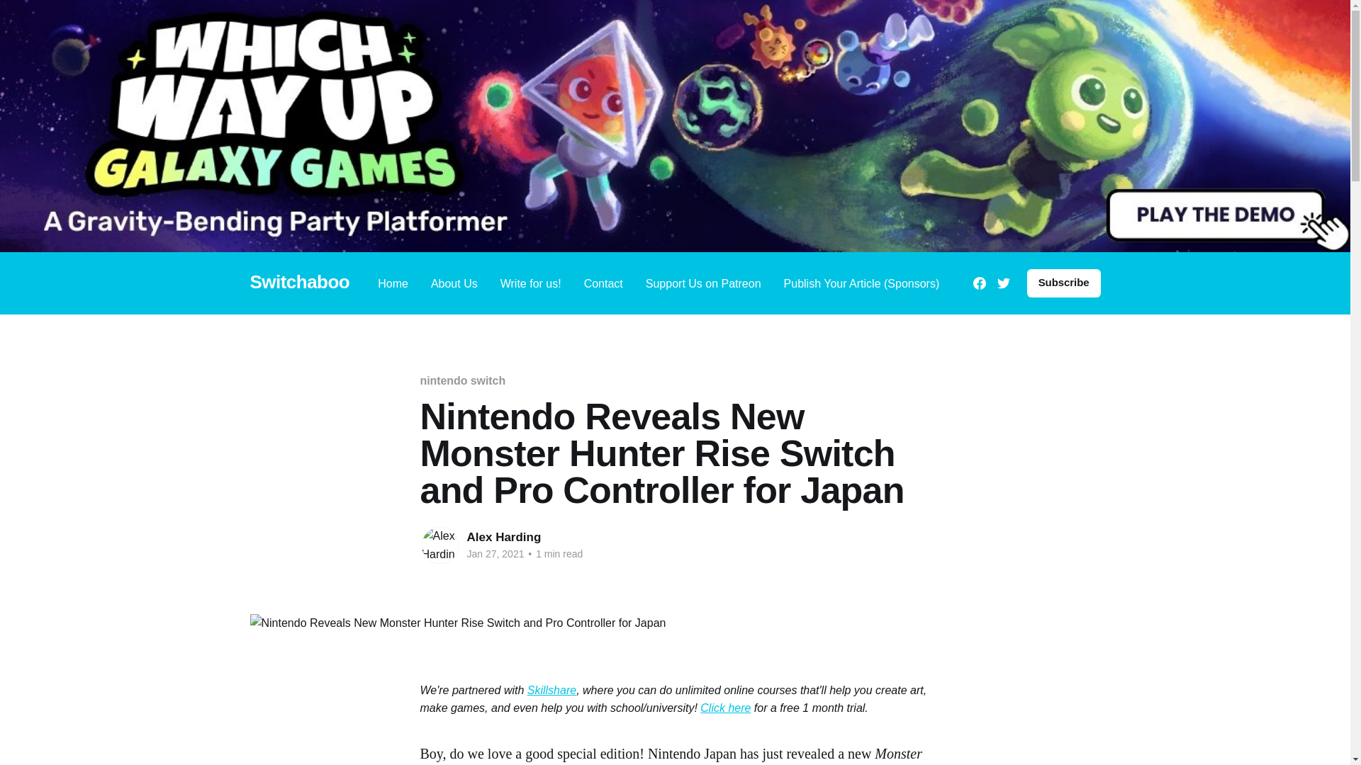 The image size is (1361, 765). Describe the element at coordinates (703, 282) in the screenshot. I see `Support Us on Patreon` at that location.